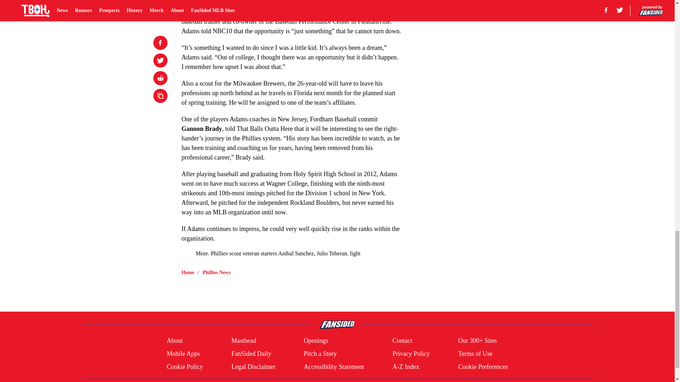 The width and height of the screenshot is (680, 382). Describe the element at coordinates (253, 366) in the screenshot. I see `Legal Disclaimer` at that location.